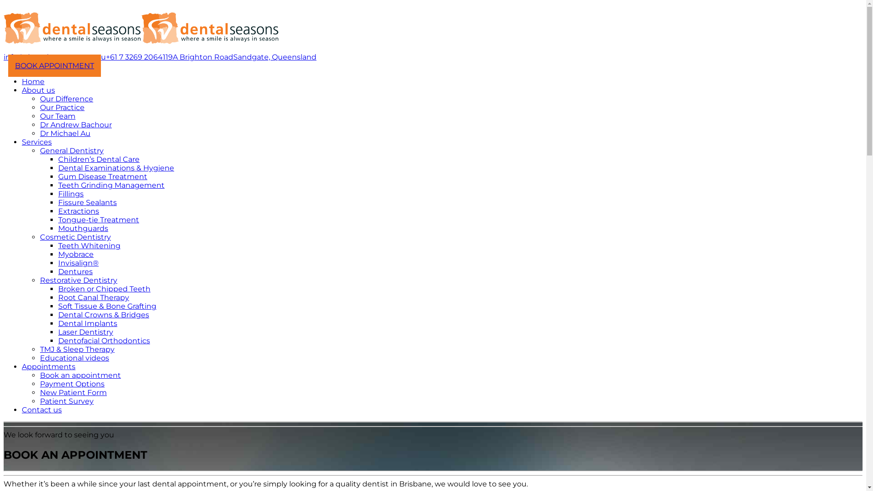 The width and height of the screenshot is (873, 491). What do you see at coordinates (240, 57) in the screenshot?
I see `119A Brighton RoadSandgate, Queensland` at bounding box center [240, 57].